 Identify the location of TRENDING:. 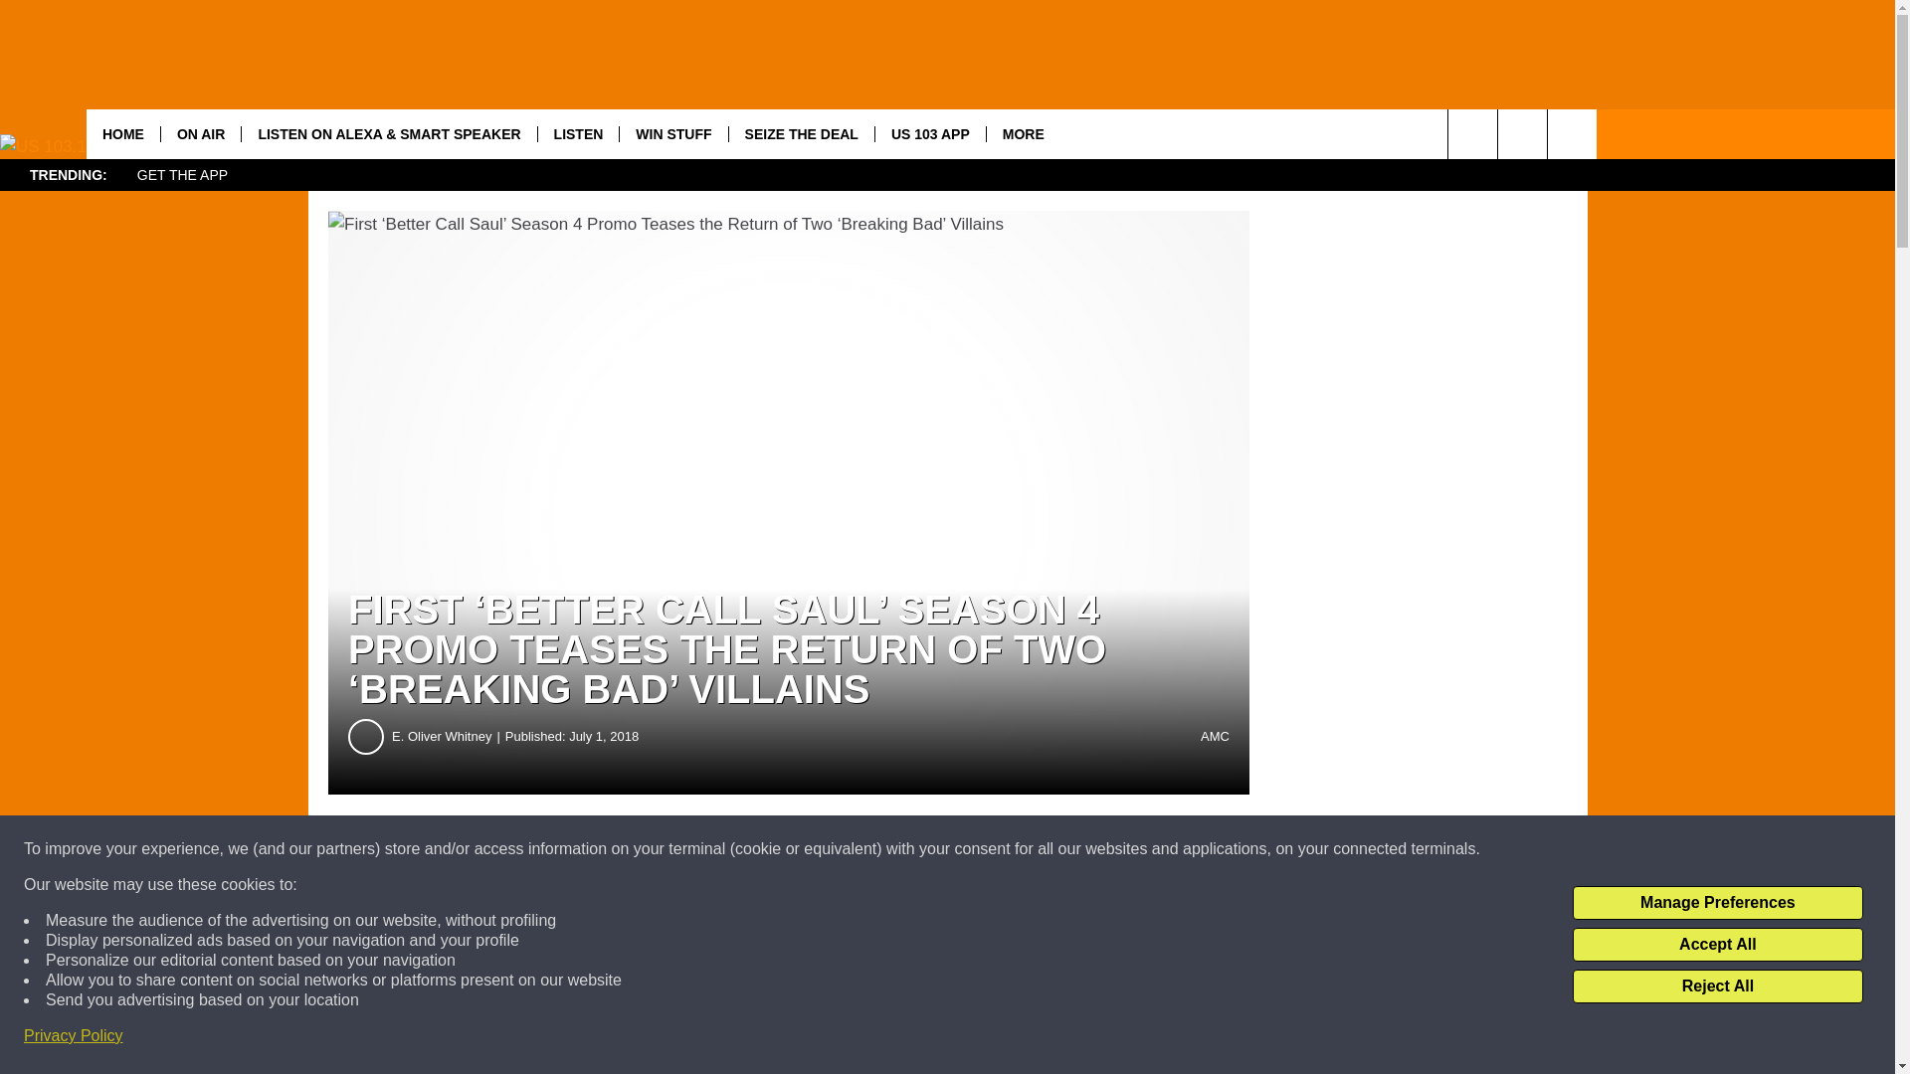
(68, 175).